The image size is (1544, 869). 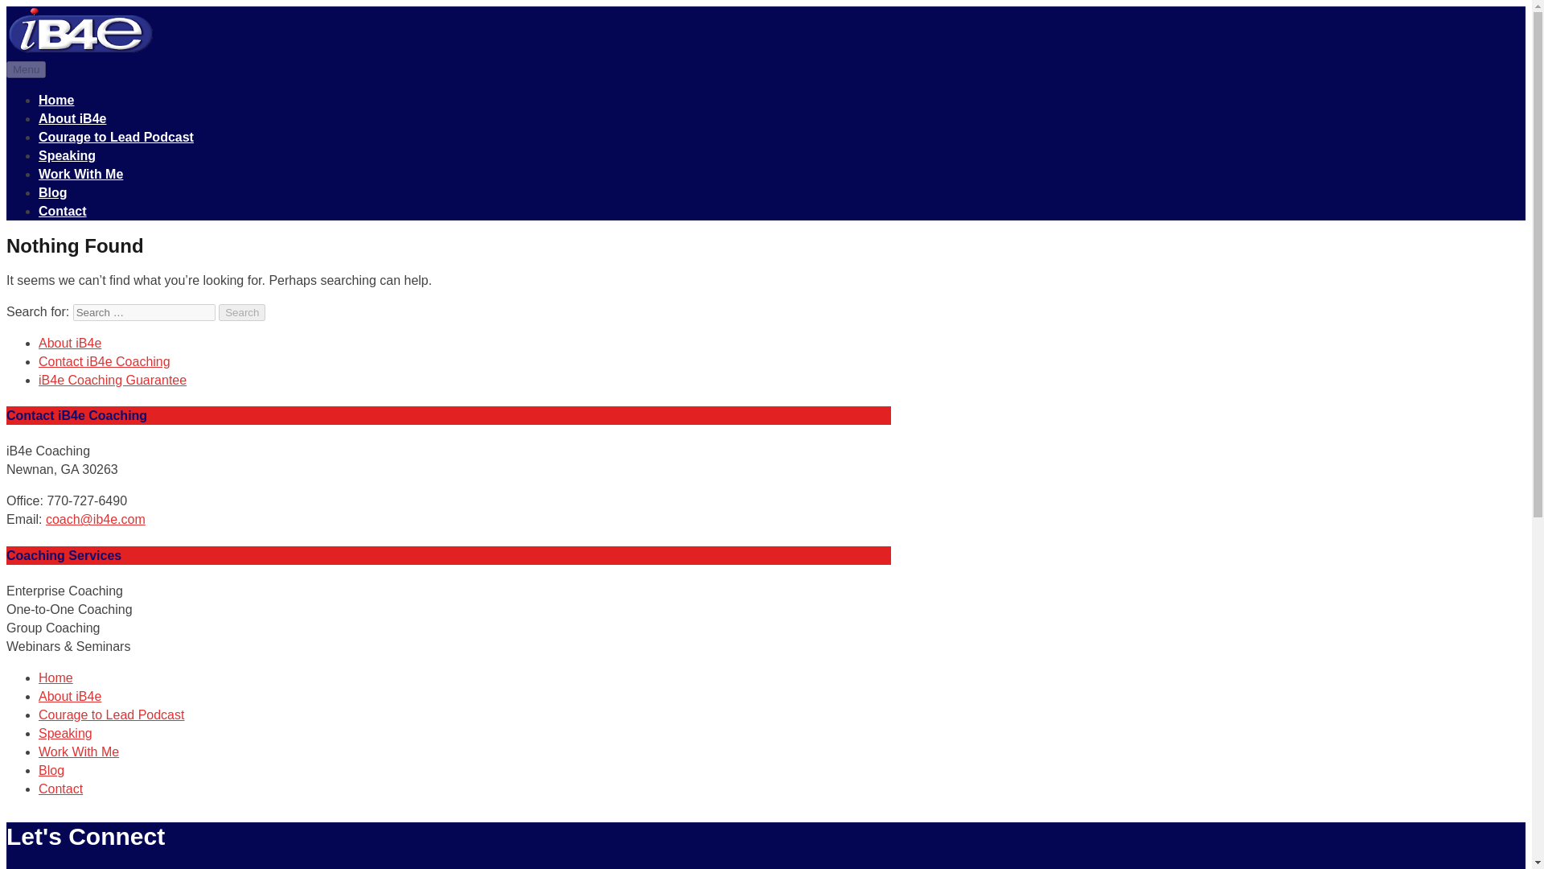 What do you see at coordinates (113, 380) in the screenshot?
I see `iB4e Coaching Guarantee` at bounding box center [113, 380].